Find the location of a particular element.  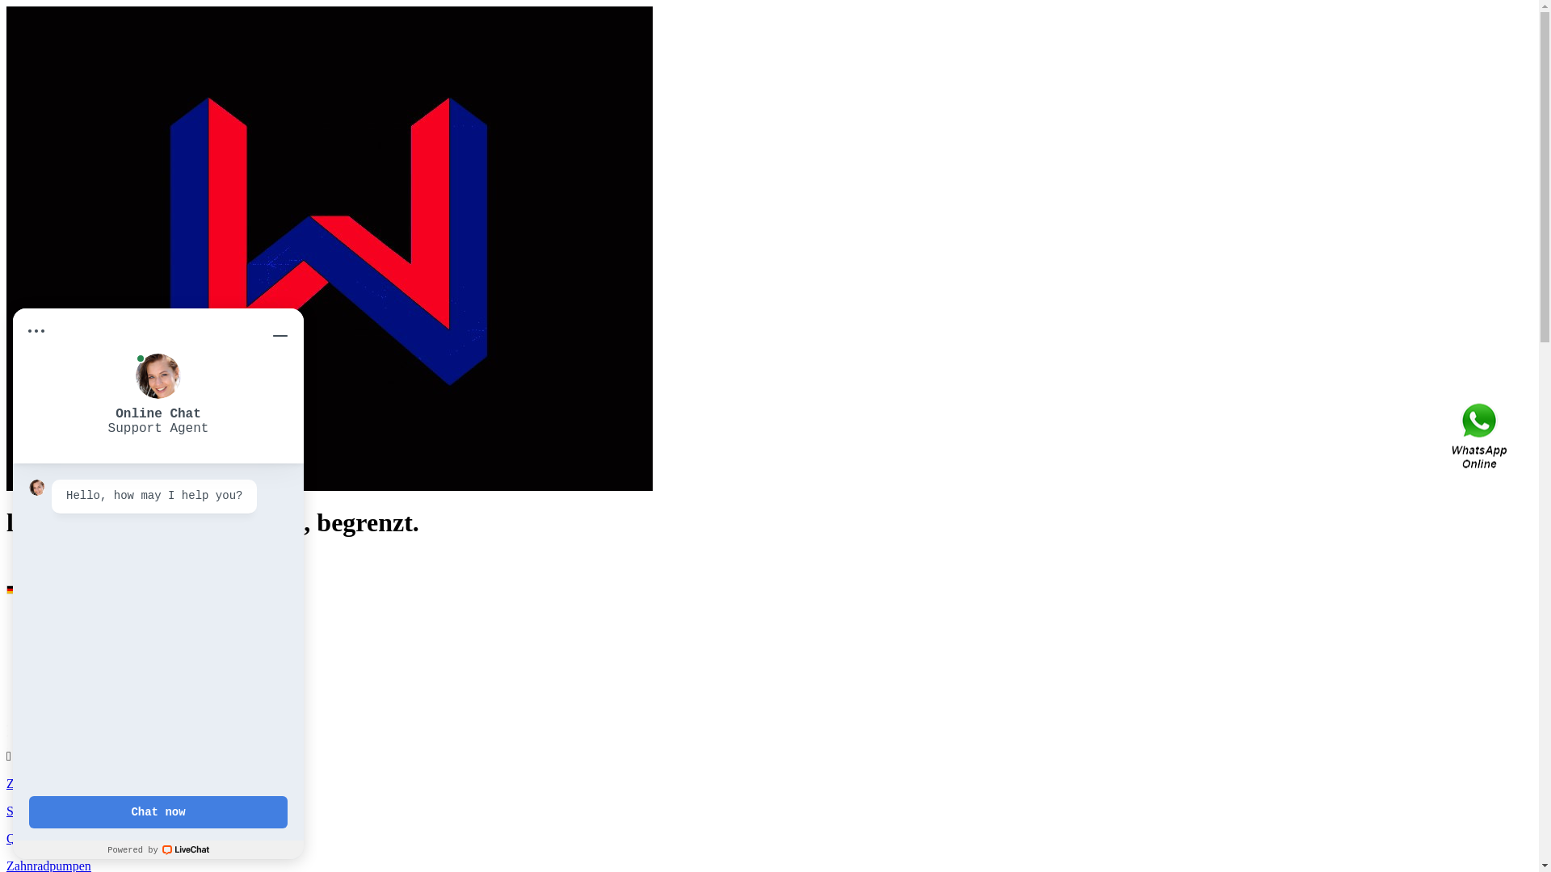

Hydraulikpumpe auf Lager is located at coordinates (141, 660).